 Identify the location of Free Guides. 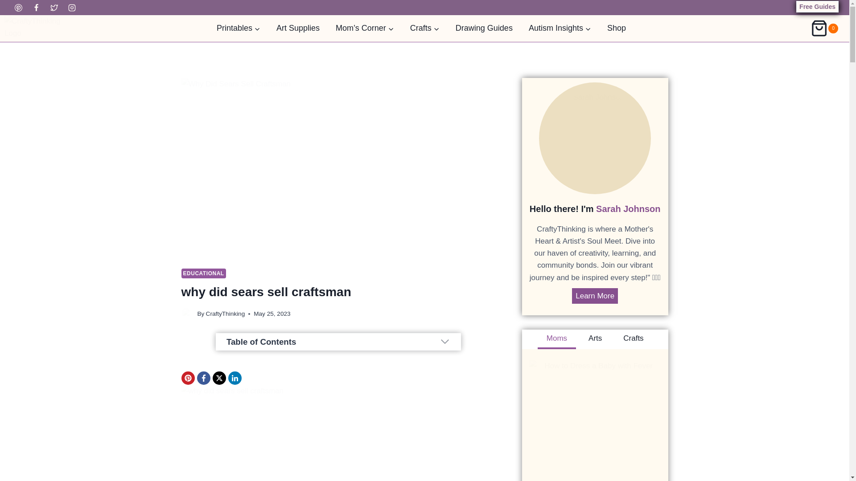
(817, 7).